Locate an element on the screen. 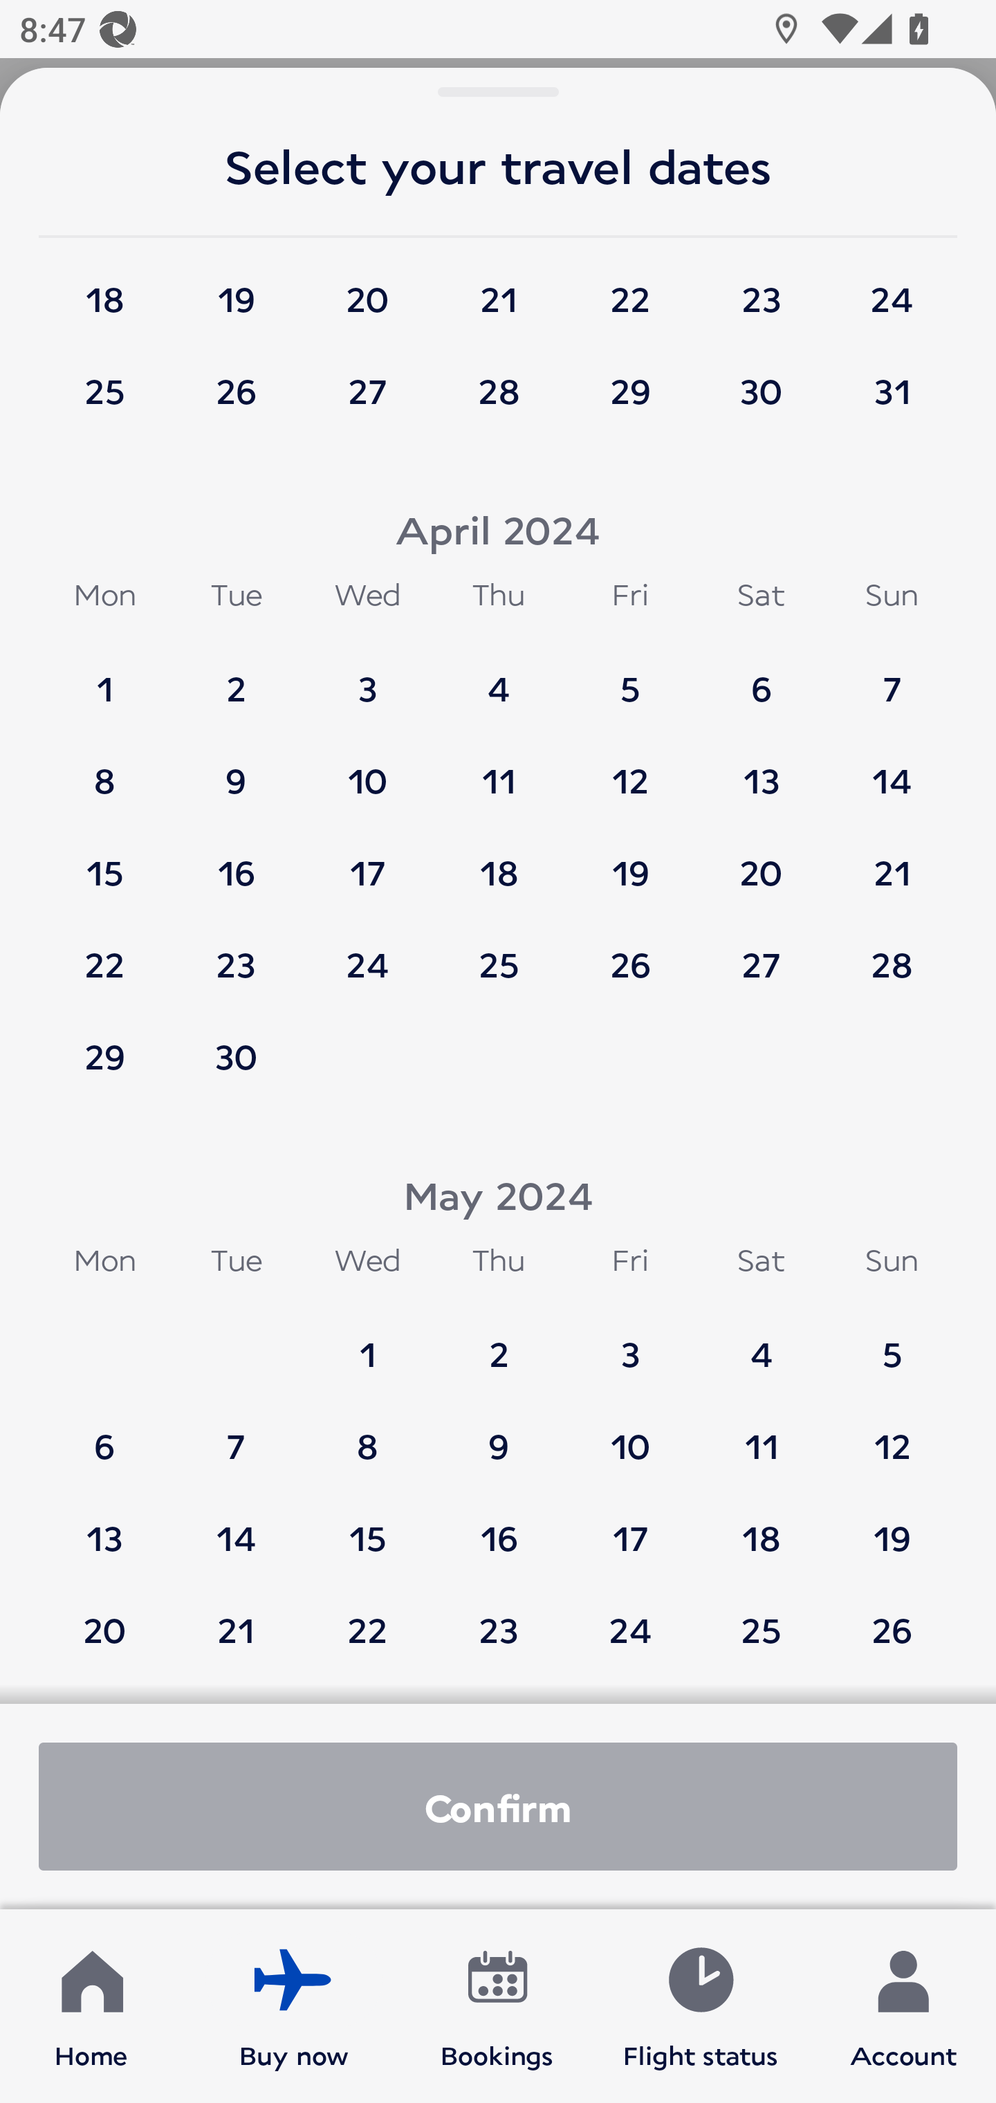 The width and height of the screenshot is (996, 2103). 17 is located at coordinates (630, 1525).